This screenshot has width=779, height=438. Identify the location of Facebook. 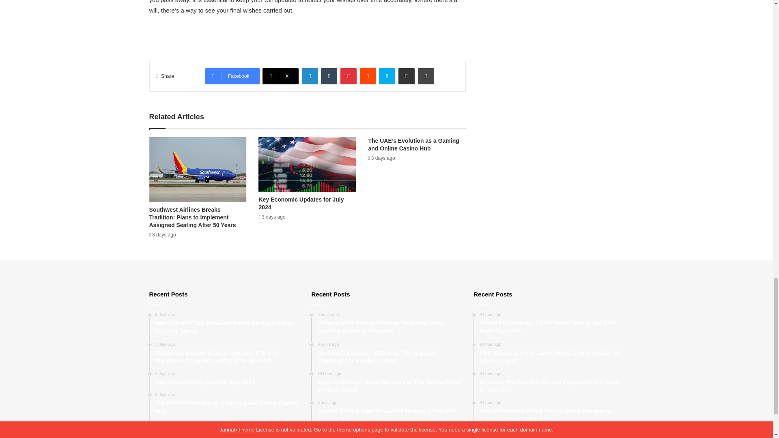
(232, 76).